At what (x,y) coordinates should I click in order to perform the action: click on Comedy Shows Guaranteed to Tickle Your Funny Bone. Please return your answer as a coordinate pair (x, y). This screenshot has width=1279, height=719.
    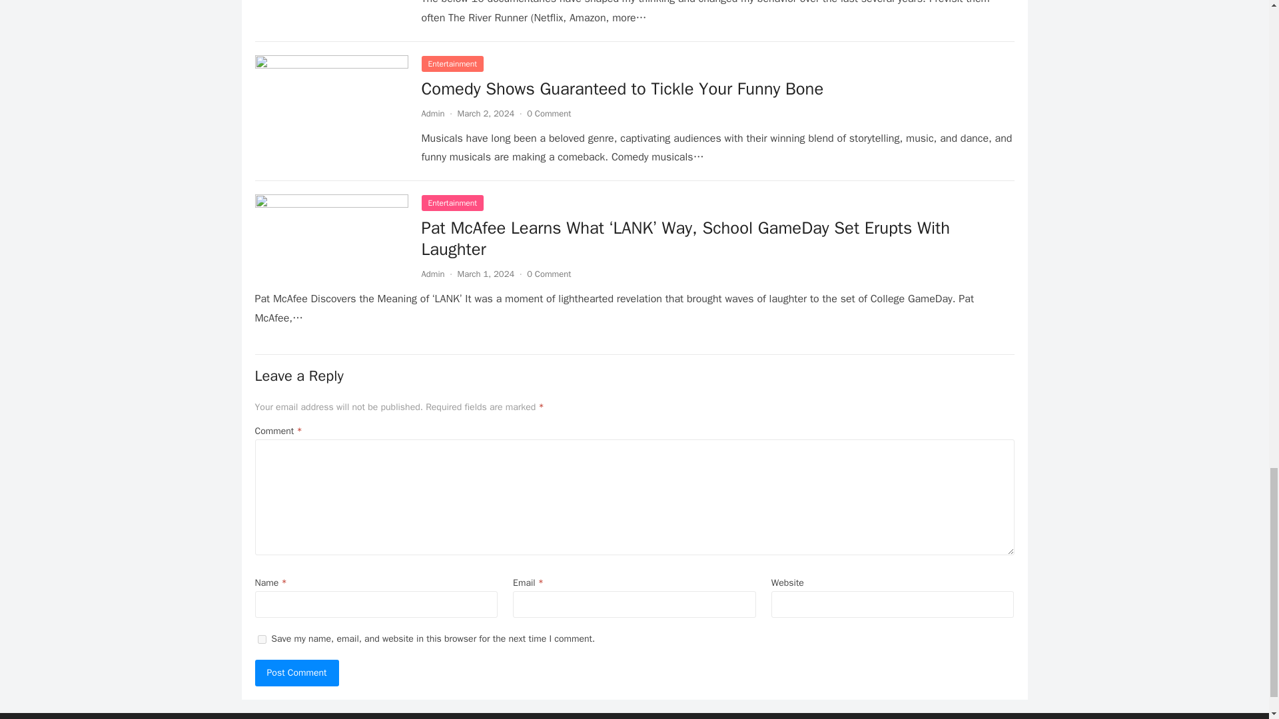
    Looking at the image, I should click on (622, 89).